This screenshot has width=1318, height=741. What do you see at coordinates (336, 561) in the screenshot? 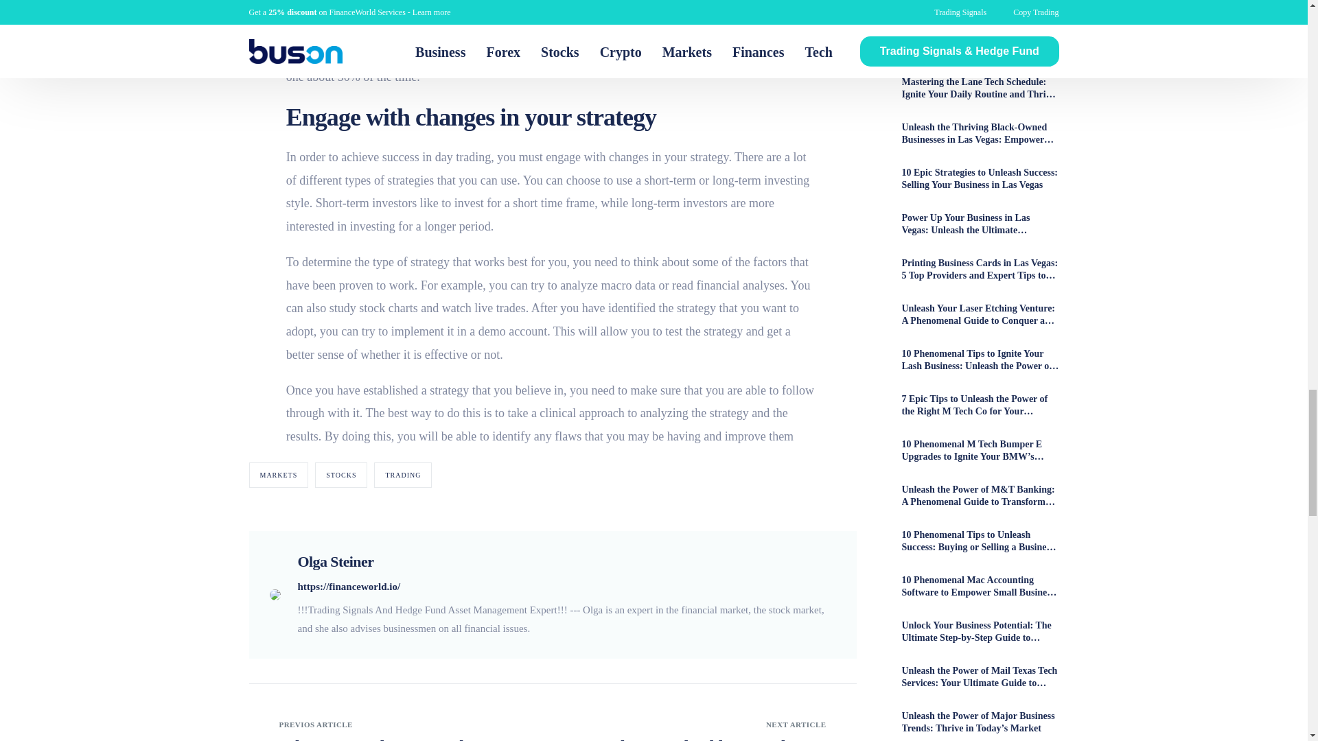
I see `Posts by Olga Steiner` at bounding box center [336, 561].